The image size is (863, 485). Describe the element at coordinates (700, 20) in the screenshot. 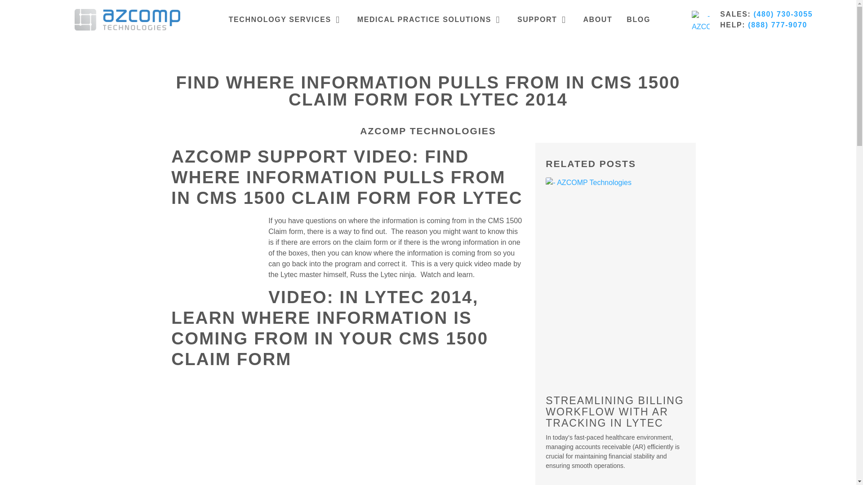

I see `SalesIcon - AZCOMP Technologies` at that location.